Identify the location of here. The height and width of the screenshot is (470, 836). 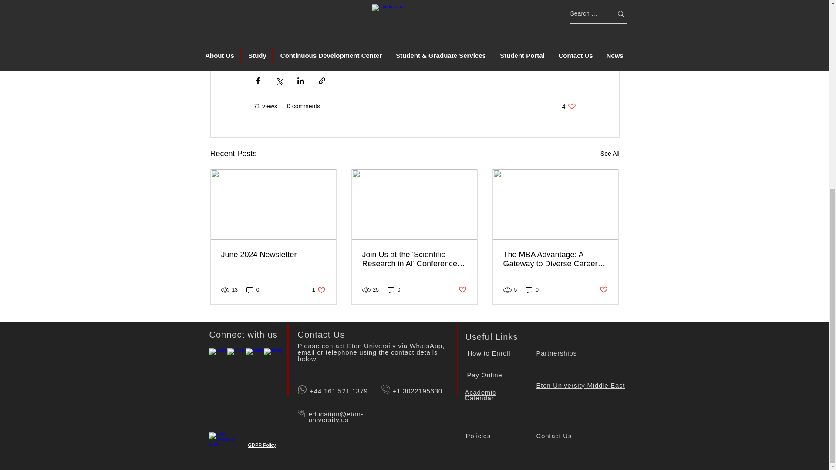
(431, 29).